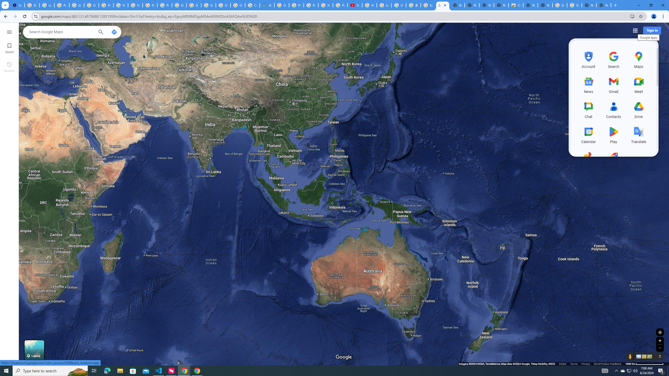  I want to click on New Tab, so click(604, 5).